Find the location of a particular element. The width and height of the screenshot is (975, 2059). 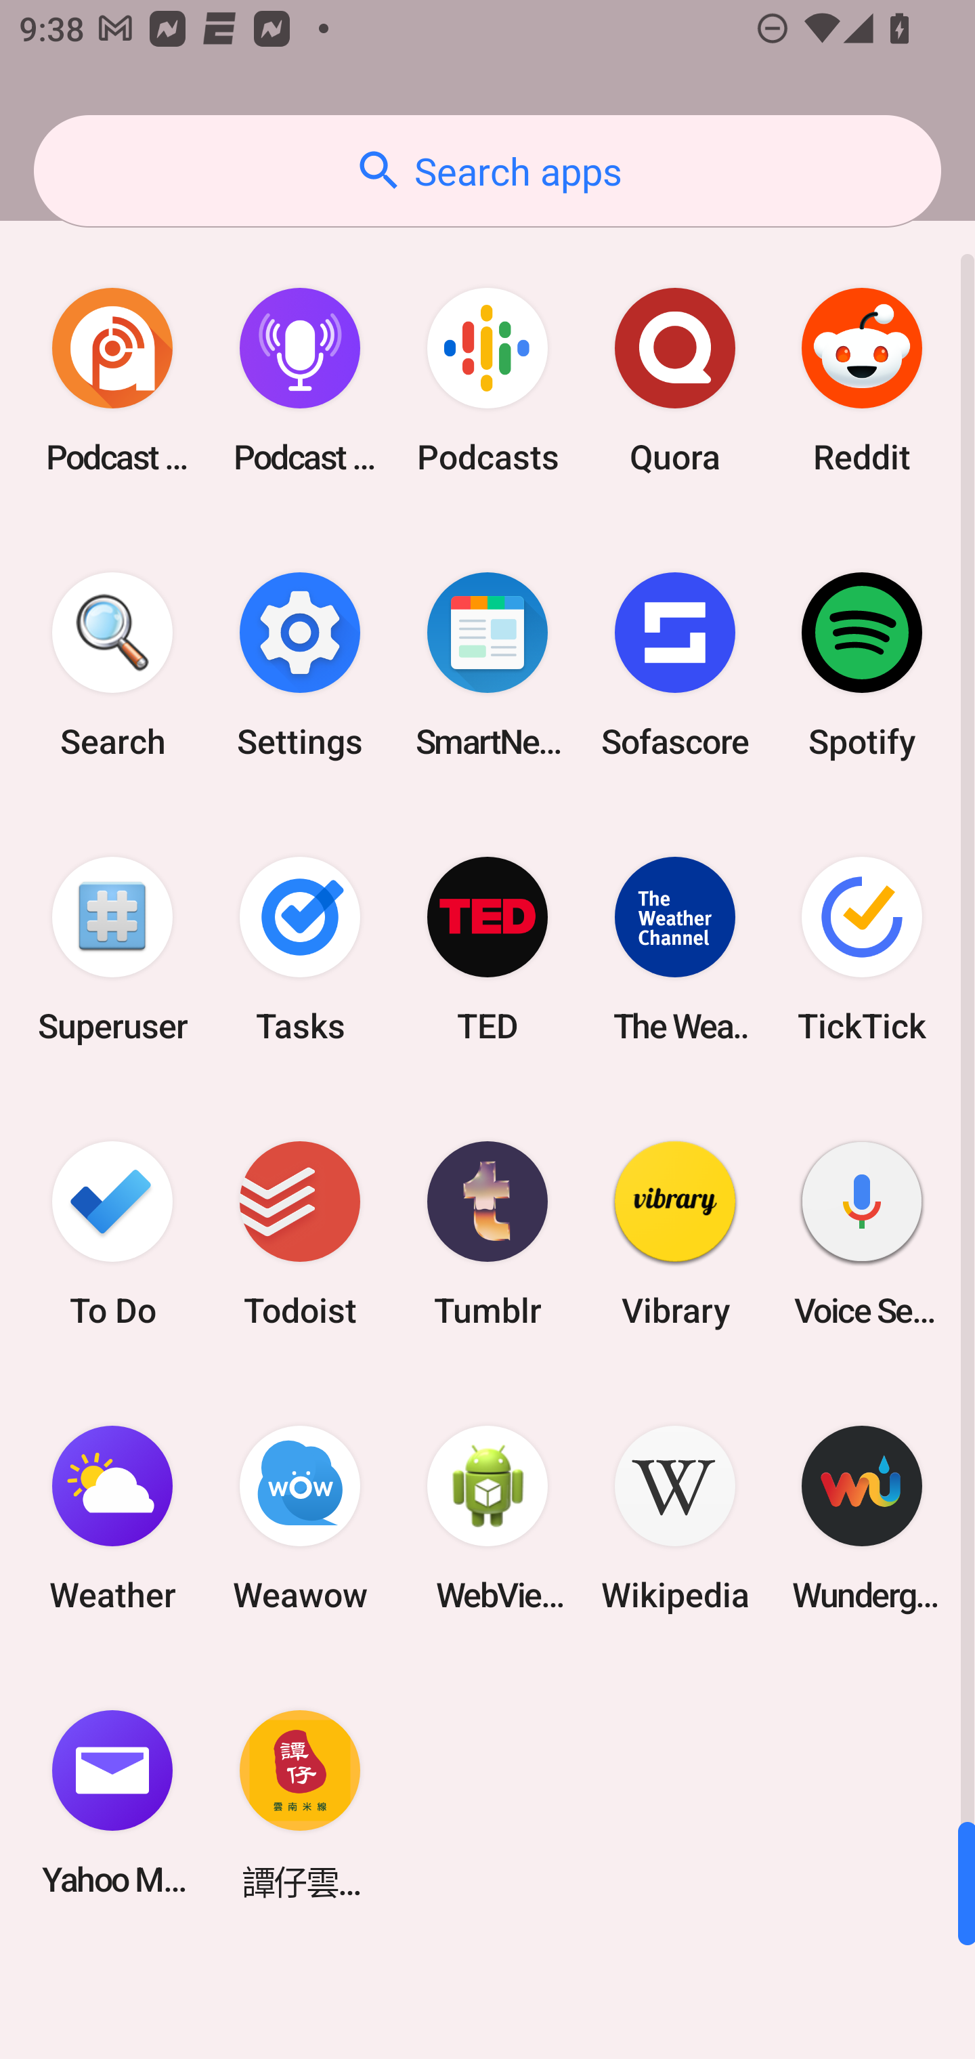

Voice Search is located at coordinates (862, 1233).